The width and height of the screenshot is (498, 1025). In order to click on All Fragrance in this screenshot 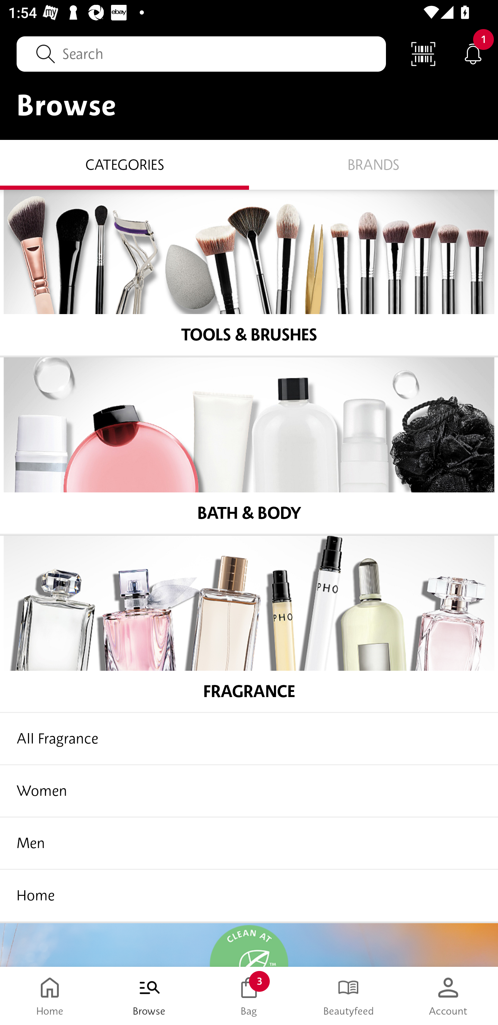, I will do `click(249, 740)`.